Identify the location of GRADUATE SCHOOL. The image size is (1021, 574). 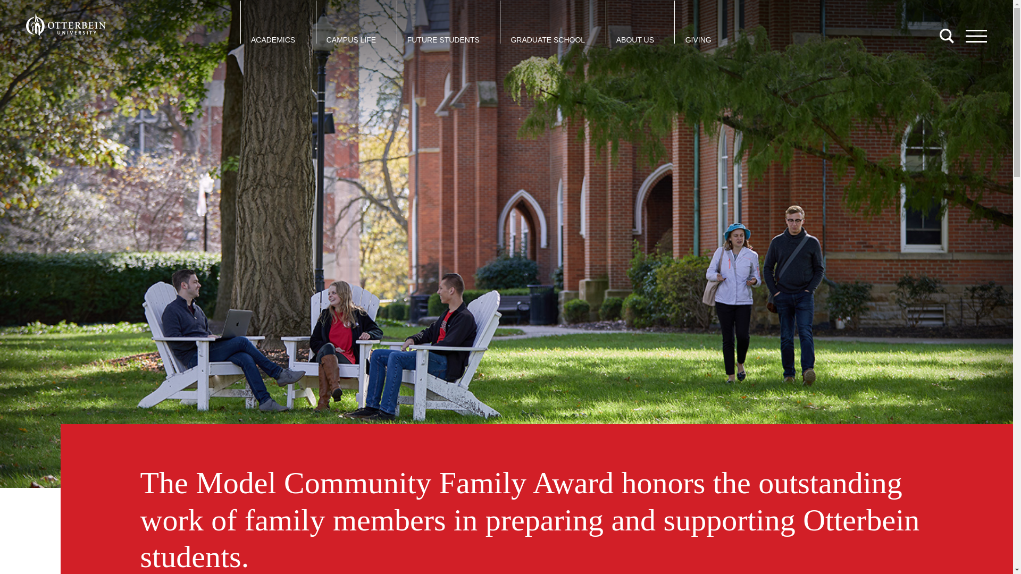
(548, 40).